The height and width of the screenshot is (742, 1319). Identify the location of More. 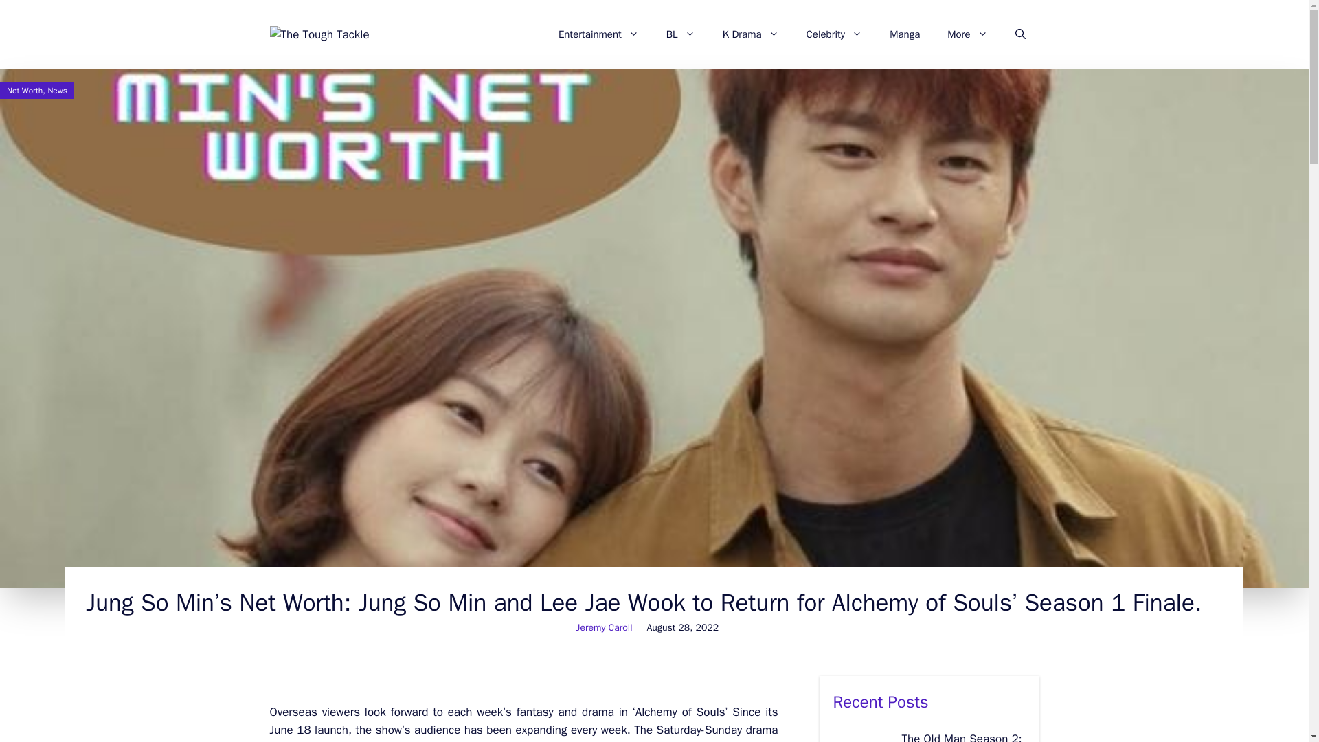
(967, 34).